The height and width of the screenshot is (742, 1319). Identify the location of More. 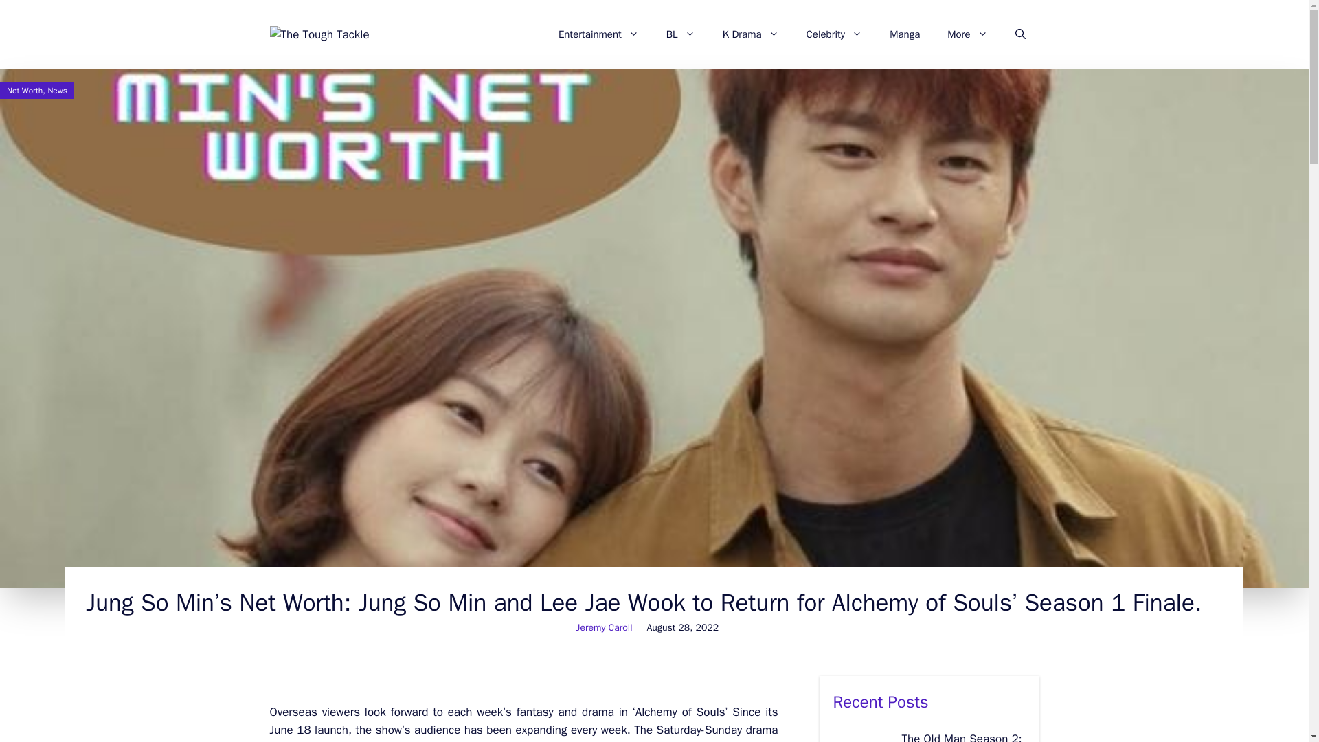
(967, 34).